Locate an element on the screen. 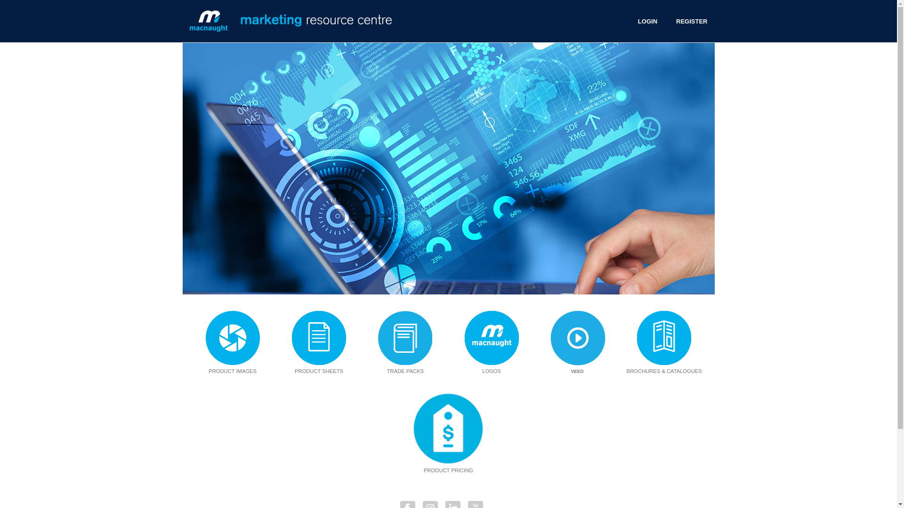  Marketing Resource Centre is located at coordinates (290, 21).